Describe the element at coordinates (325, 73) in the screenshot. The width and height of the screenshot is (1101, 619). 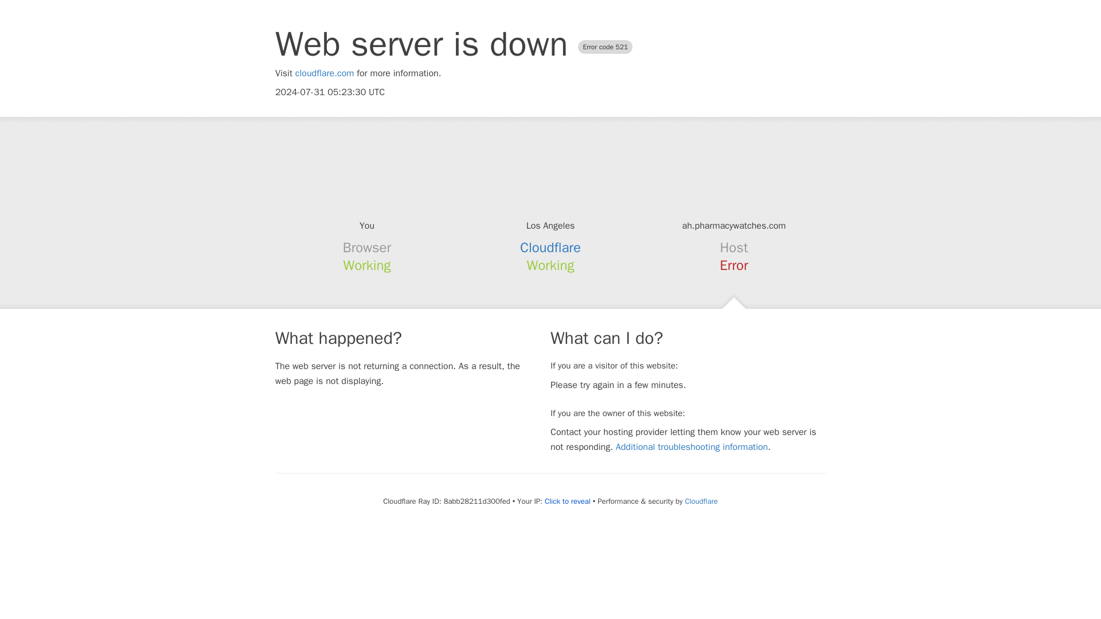
I see `cloudflare.com` at that location.